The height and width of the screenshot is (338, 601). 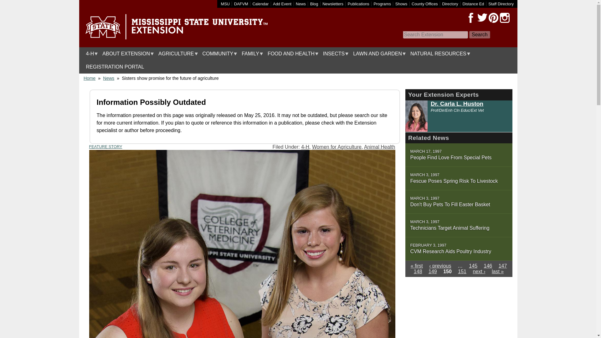 I want to click on List of Extension Programs, so click(x=383, y=4).